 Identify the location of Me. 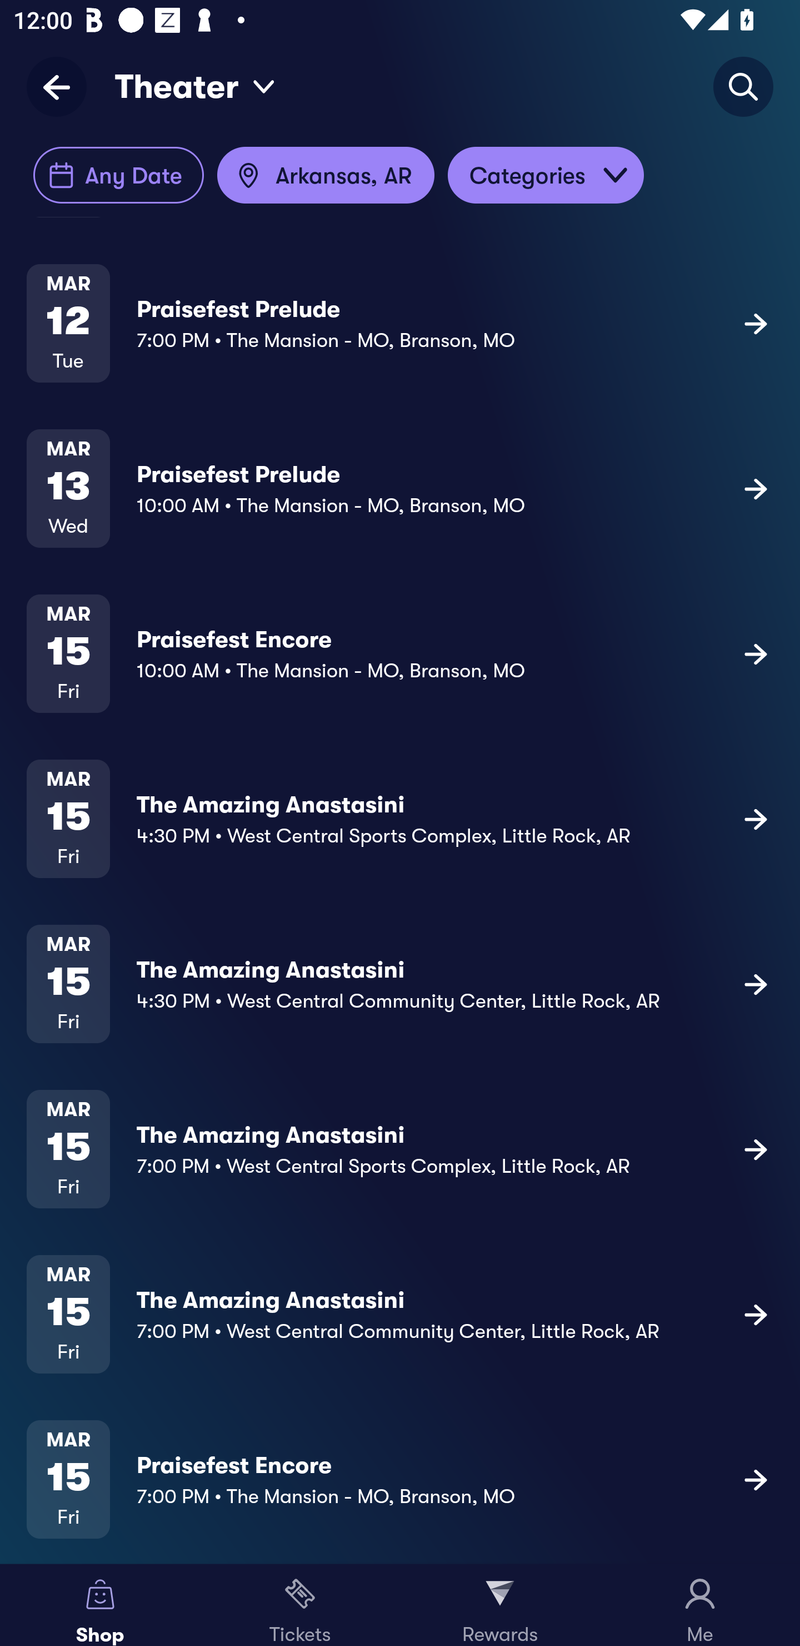
(700, 1605).